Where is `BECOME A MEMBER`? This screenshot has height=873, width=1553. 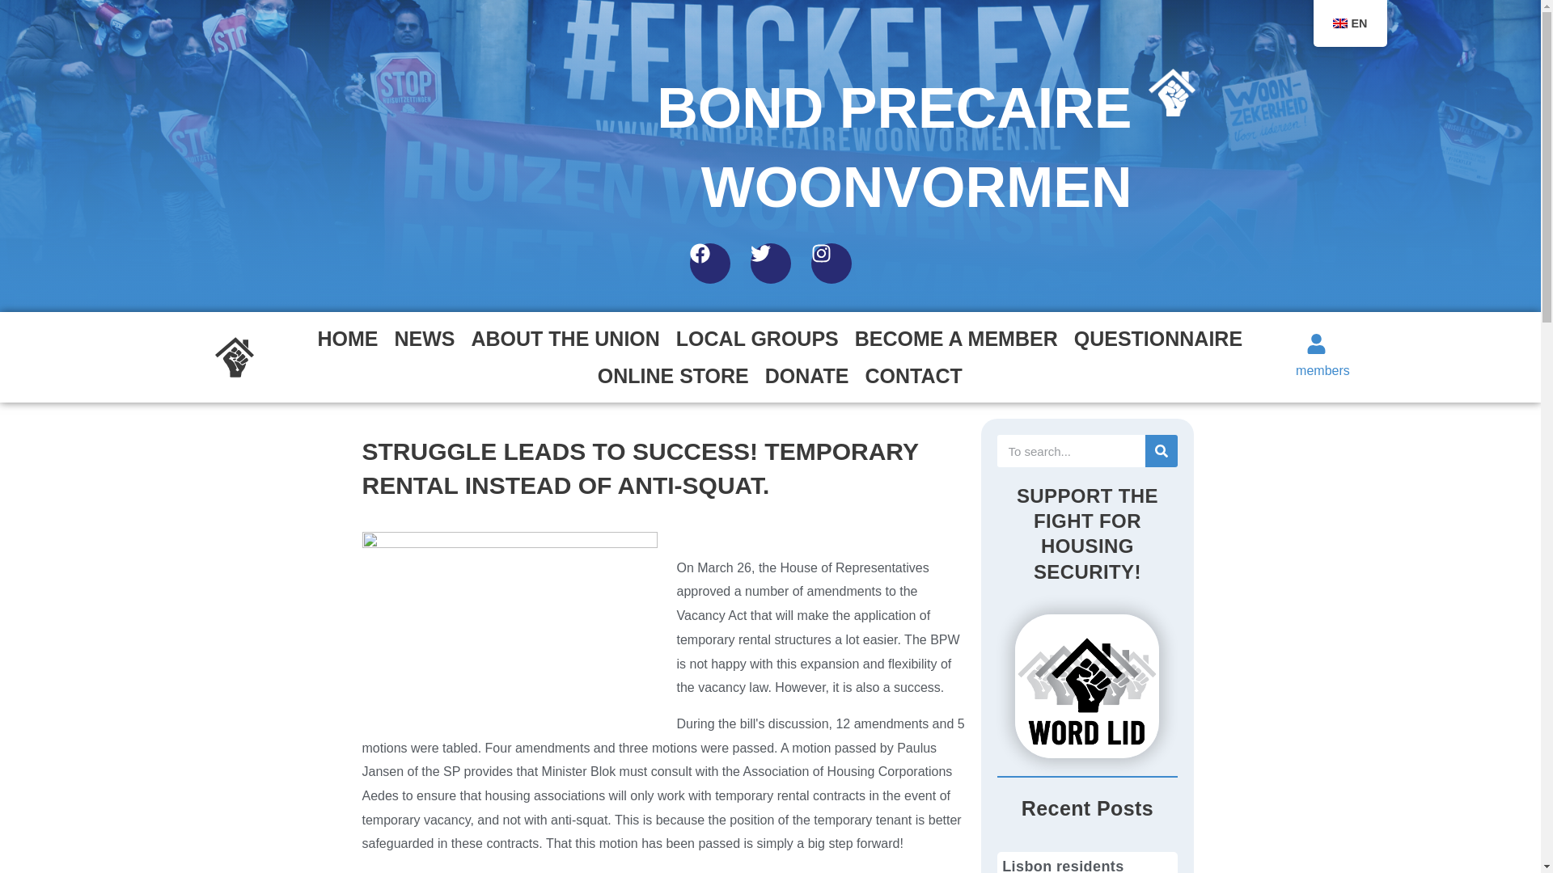
BECOME A MEMBER is located at coordinates (956, 338).